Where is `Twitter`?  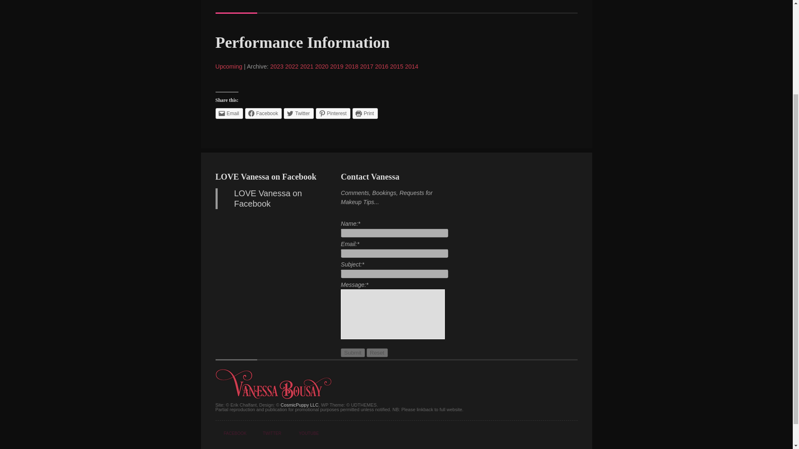 Twitter is located at coordinates (298, 113).